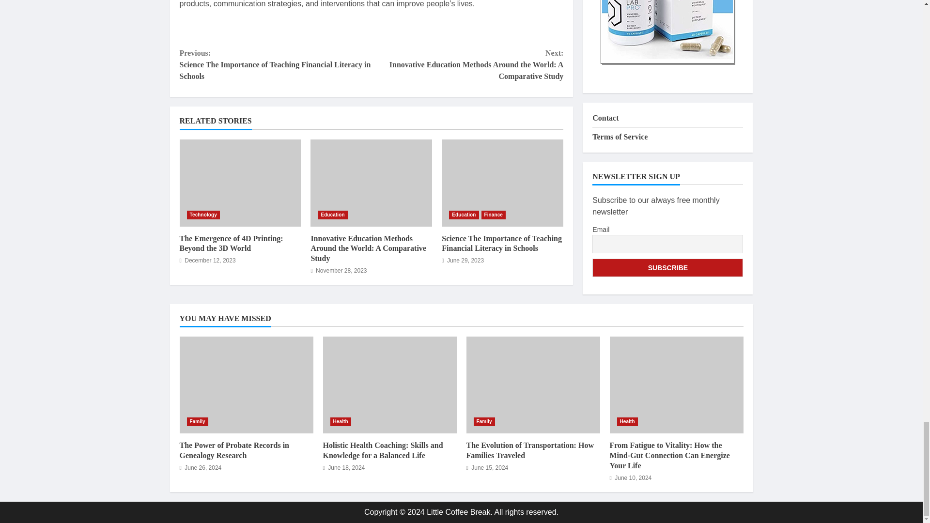 The image size is (930, 523). Describe the element at coordinates (191, 28) in the screenshot. I see `Share on Facebook` at that location.